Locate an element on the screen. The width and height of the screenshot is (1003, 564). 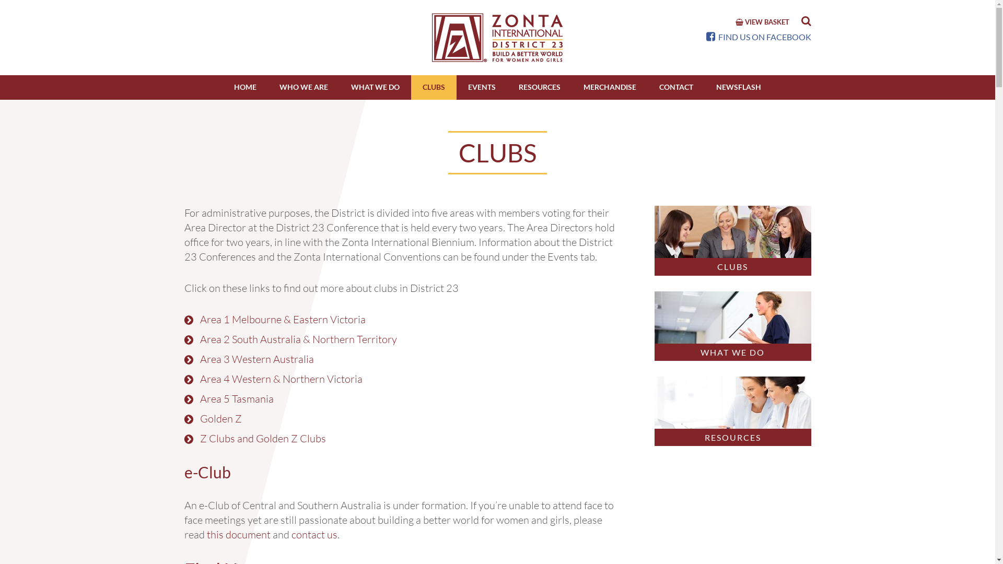
CLUBS is located at coordinates (434, 88).